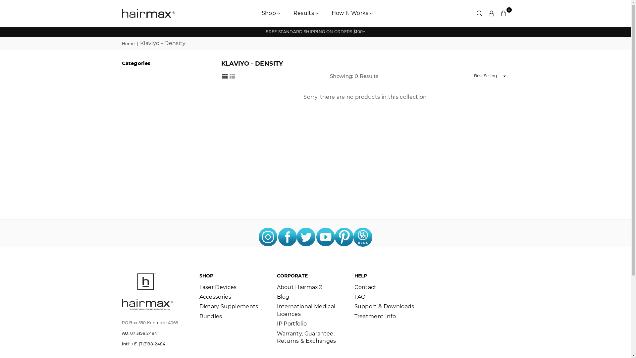 The width and height of the screenshot is (636, 358). I want to click on IP Portfolio, so click(292, 324).